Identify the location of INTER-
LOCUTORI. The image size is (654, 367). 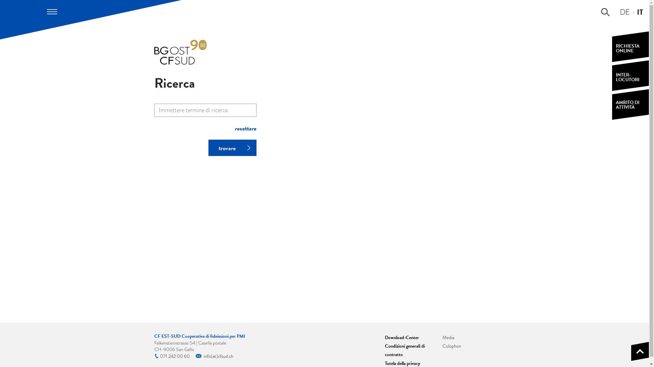
(630, 75).